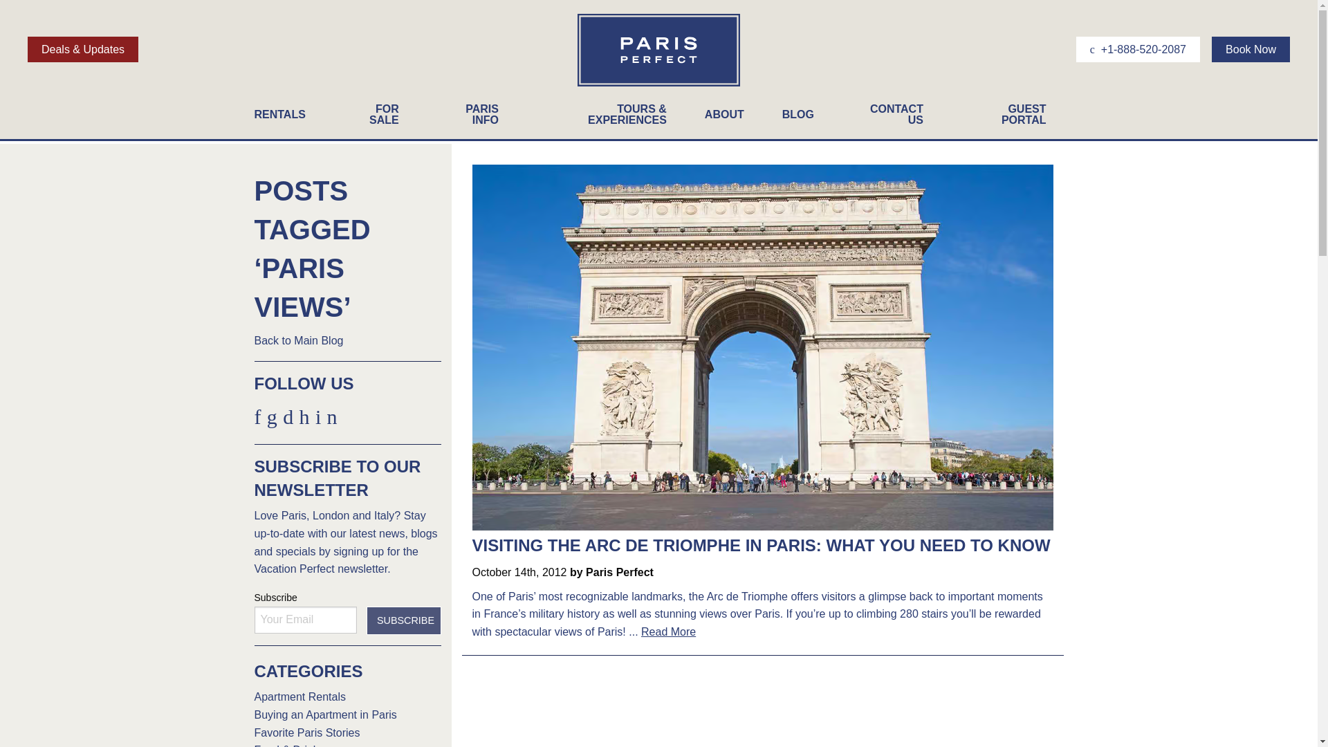 Image resolution: width=1328 pixels, height=747 pixels. What do you see at coordinates (761, 545) in the screenshot?
I see `Visiting the Arc de Triomphe in Paris: What You Need to Know` at bounding box center [761, 545].